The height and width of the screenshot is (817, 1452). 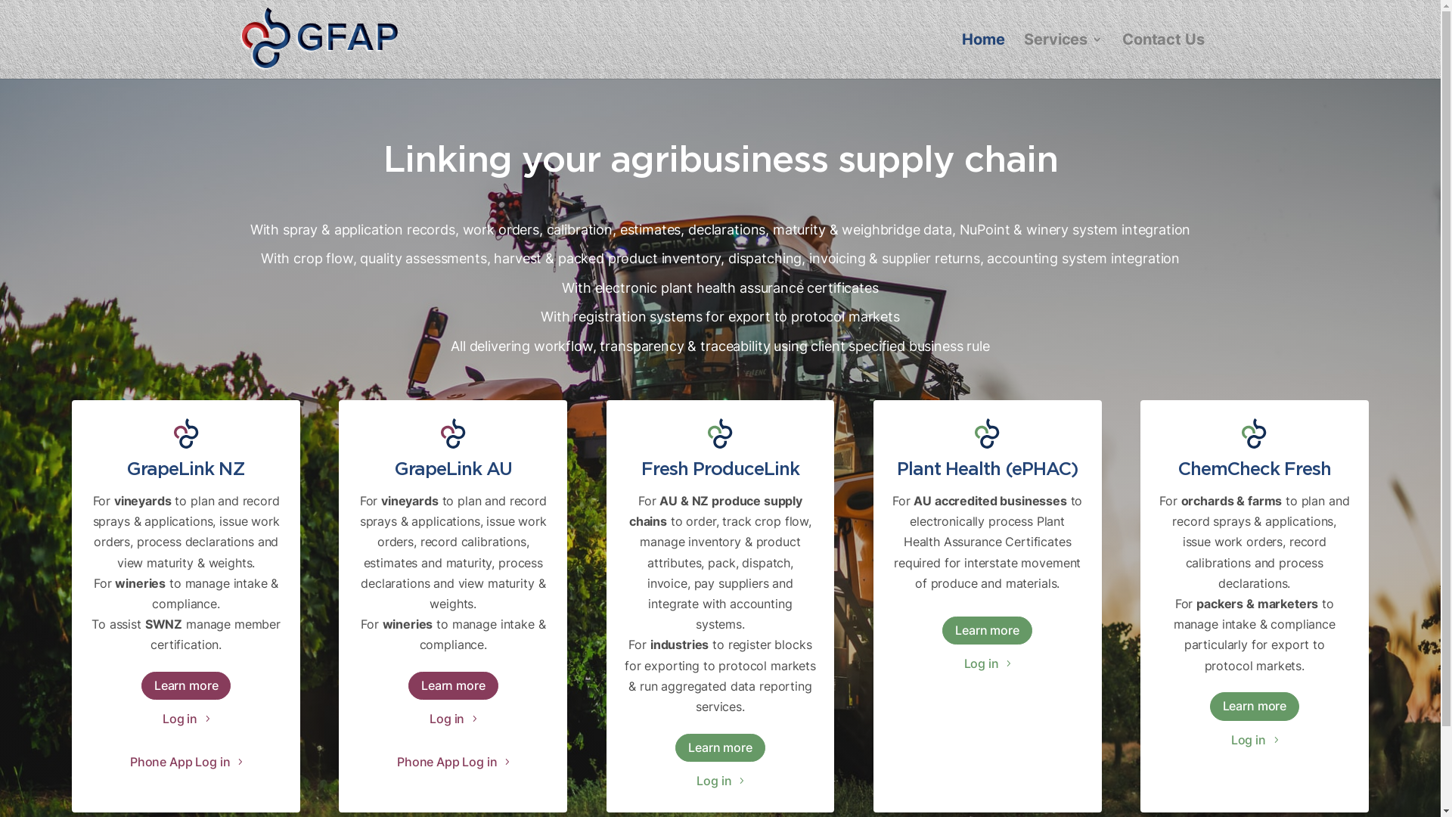 What do you see at coordinates (1163, 56) in the screenshot?
I see `Contact Us` at bounding box center [1163, 56].